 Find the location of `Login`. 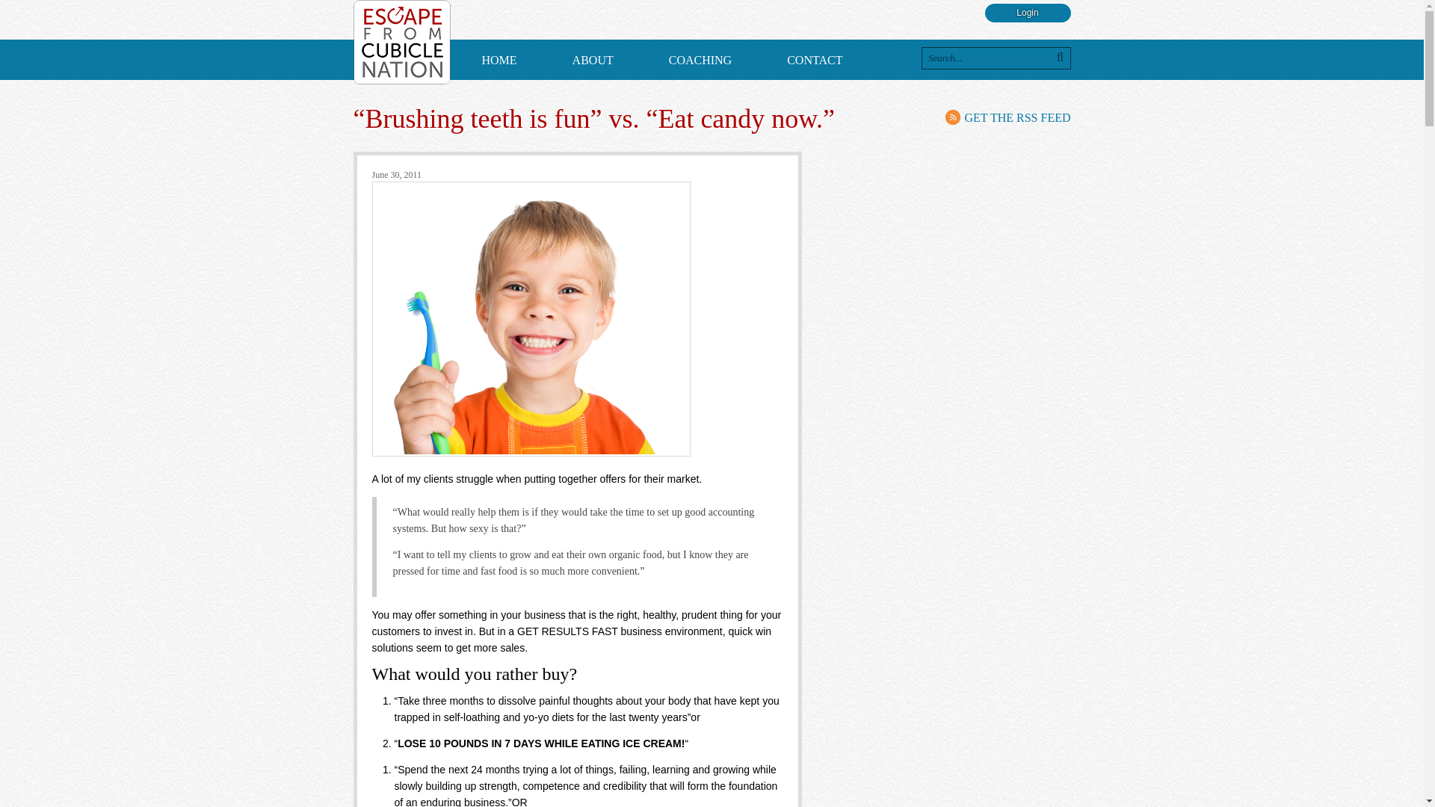

Login is located at coordinates (1027, 13).